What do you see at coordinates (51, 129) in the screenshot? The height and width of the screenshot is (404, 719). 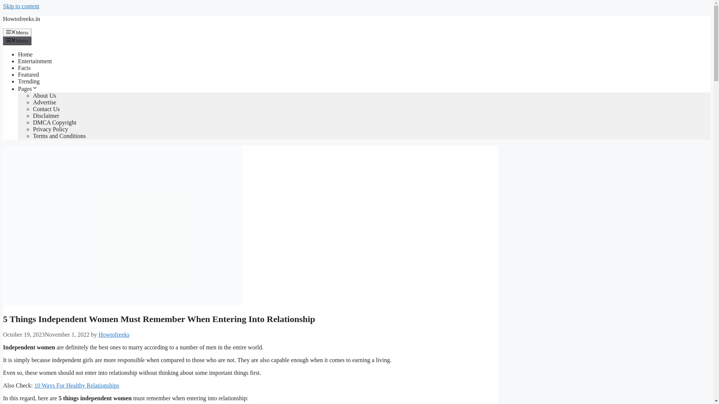 I see `Privacy Policy` at bounding box center [51, 129].